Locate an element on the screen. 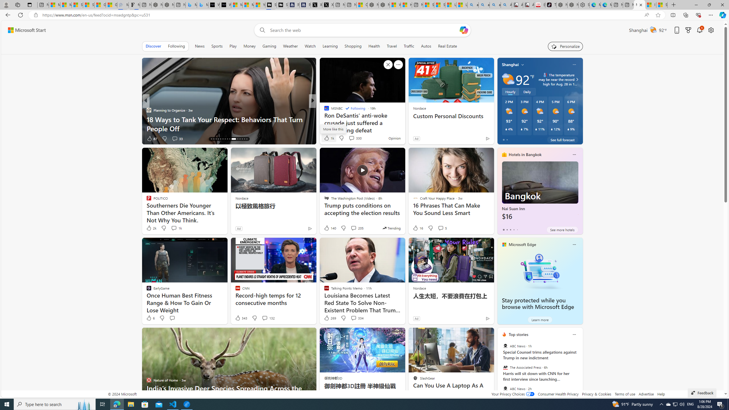 This screenshot has width=729, height=410. View comments 96 Comment is located at coordinates (354, 138).